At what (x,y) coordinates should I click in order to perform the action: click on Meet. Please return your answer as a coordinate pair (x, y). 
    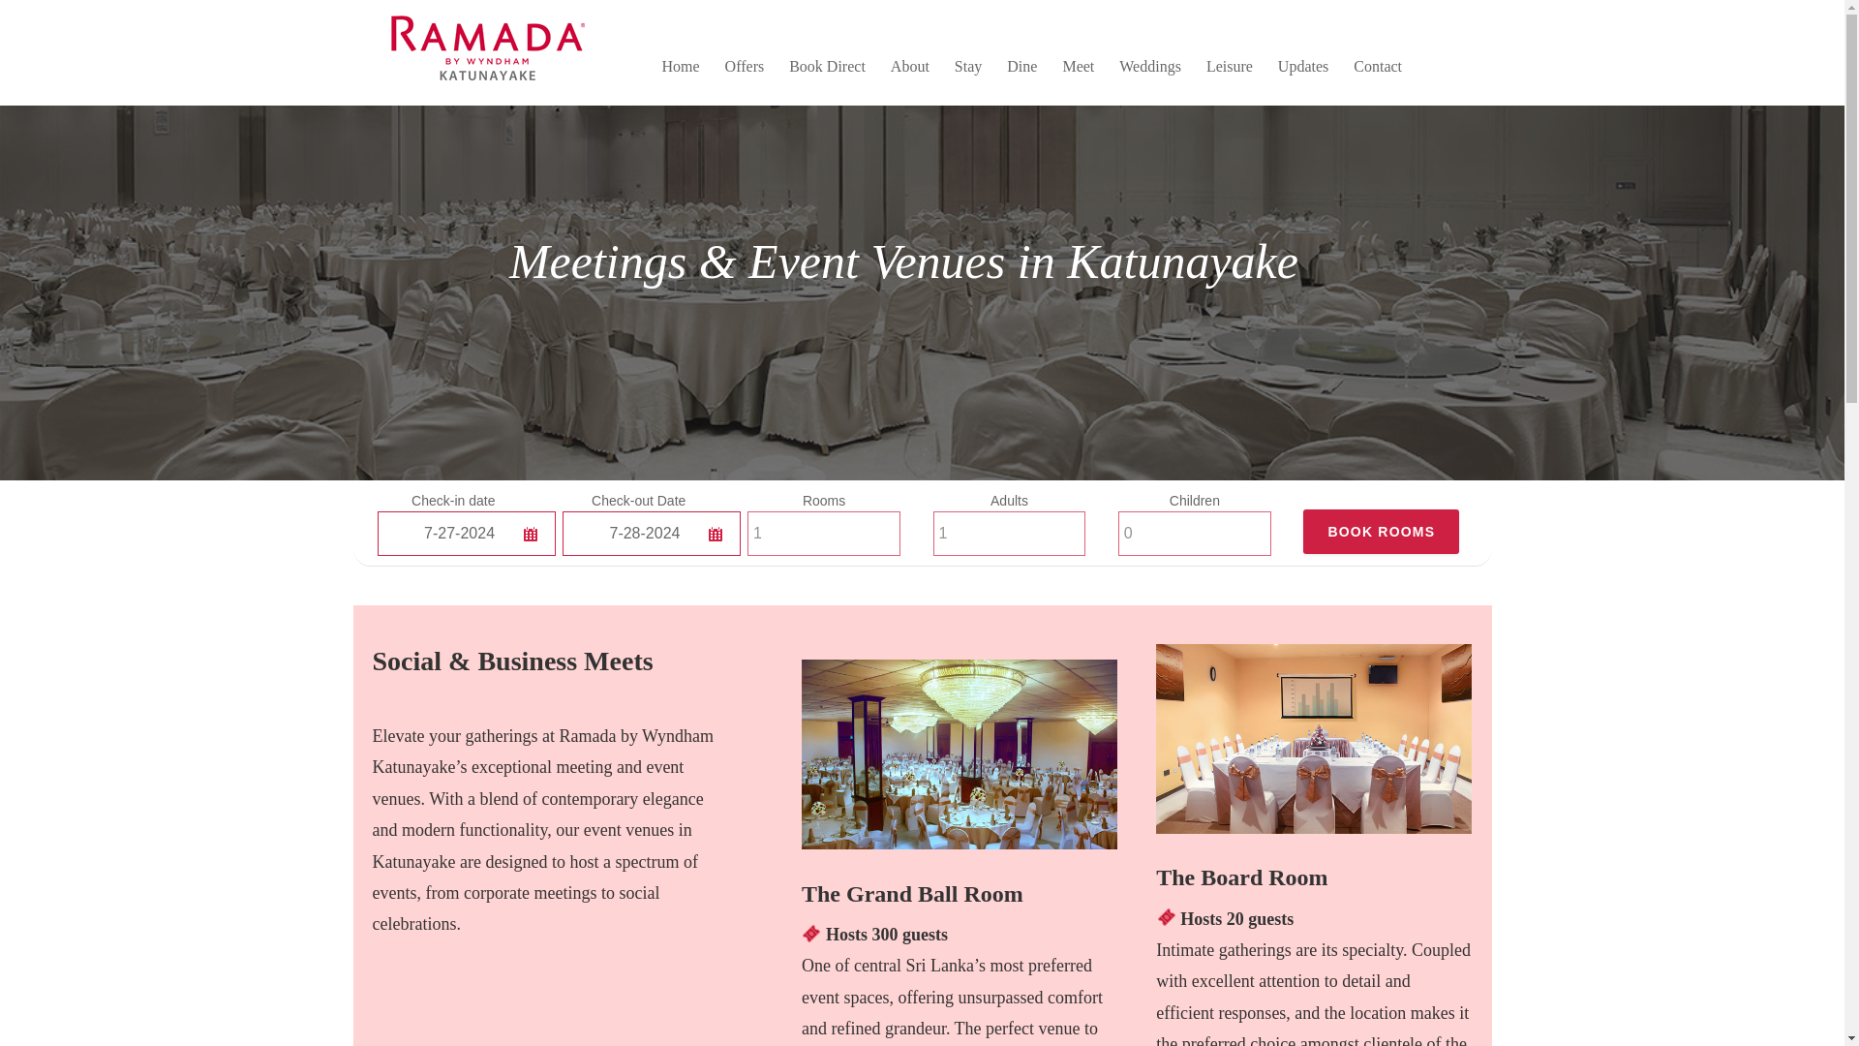
    Looking at the image, I should click on (1078, 66).